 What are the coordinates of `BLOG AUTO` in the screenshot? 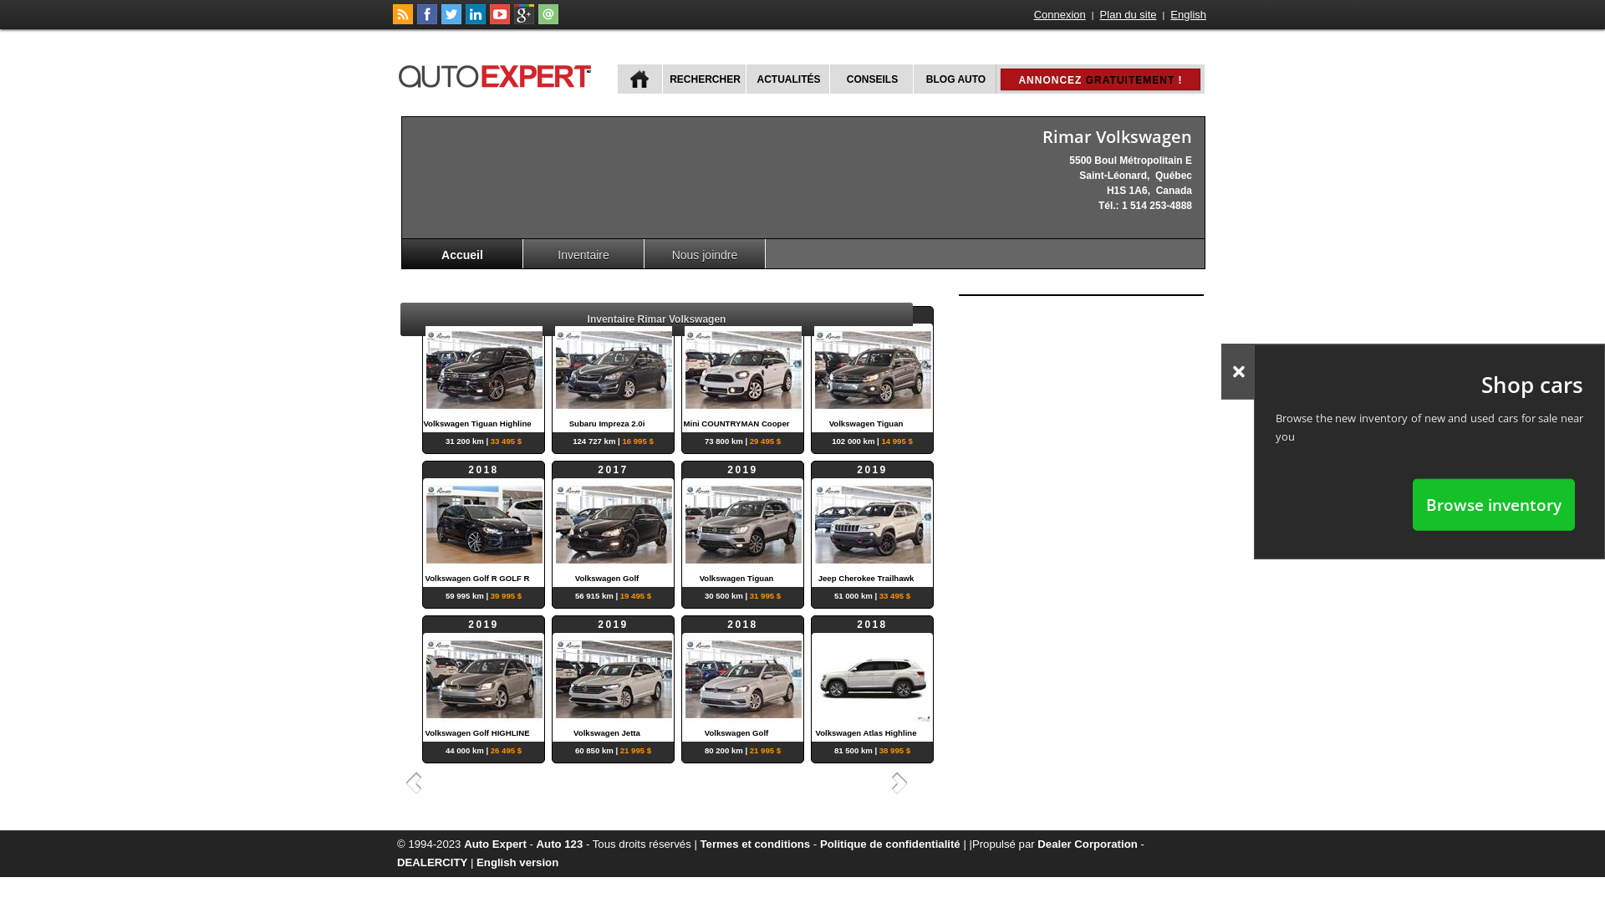 It's located at (955, 79).